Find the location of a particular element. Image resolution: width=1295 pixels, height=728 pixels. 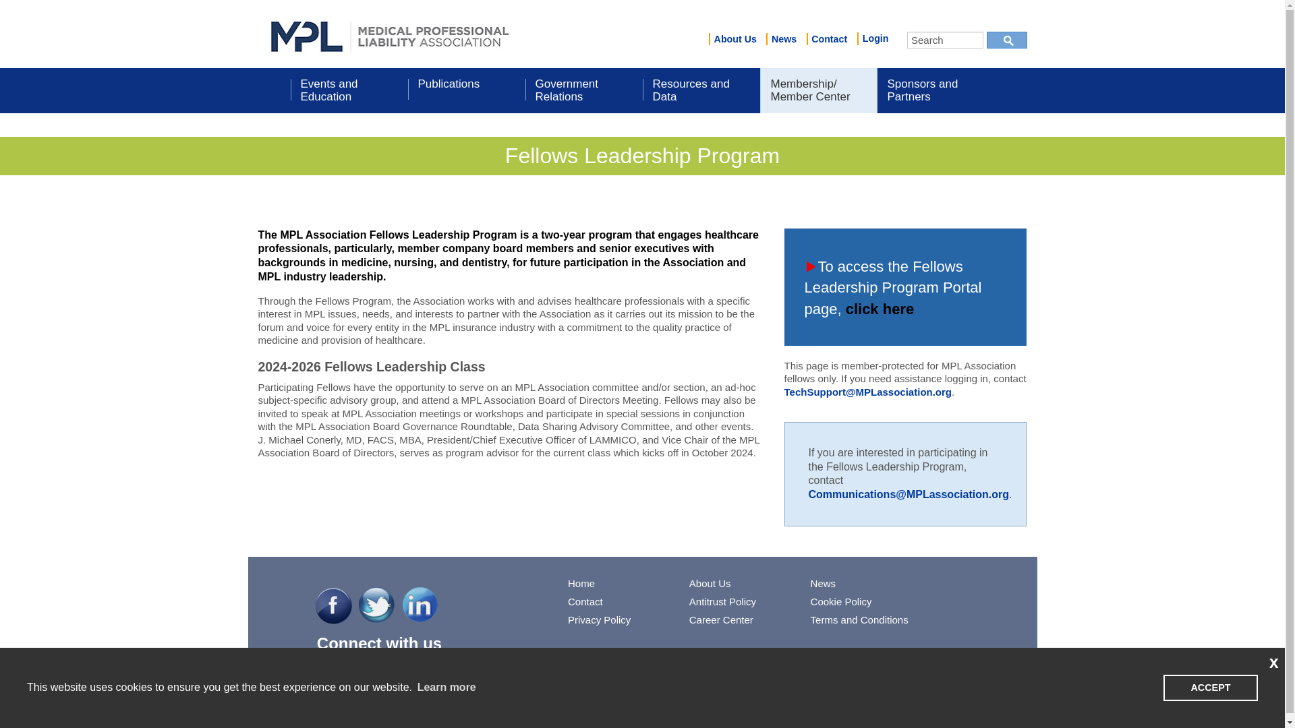

Search is located at coordinates (945, 40).